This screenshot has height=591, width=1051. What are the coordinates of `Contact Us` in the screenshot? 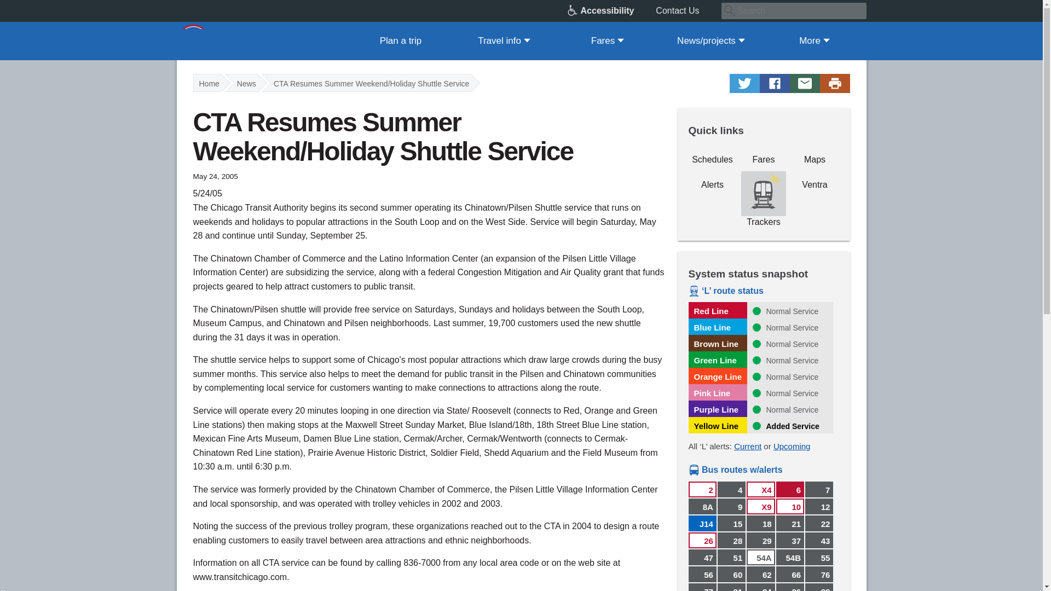 It's located at (689, 11).